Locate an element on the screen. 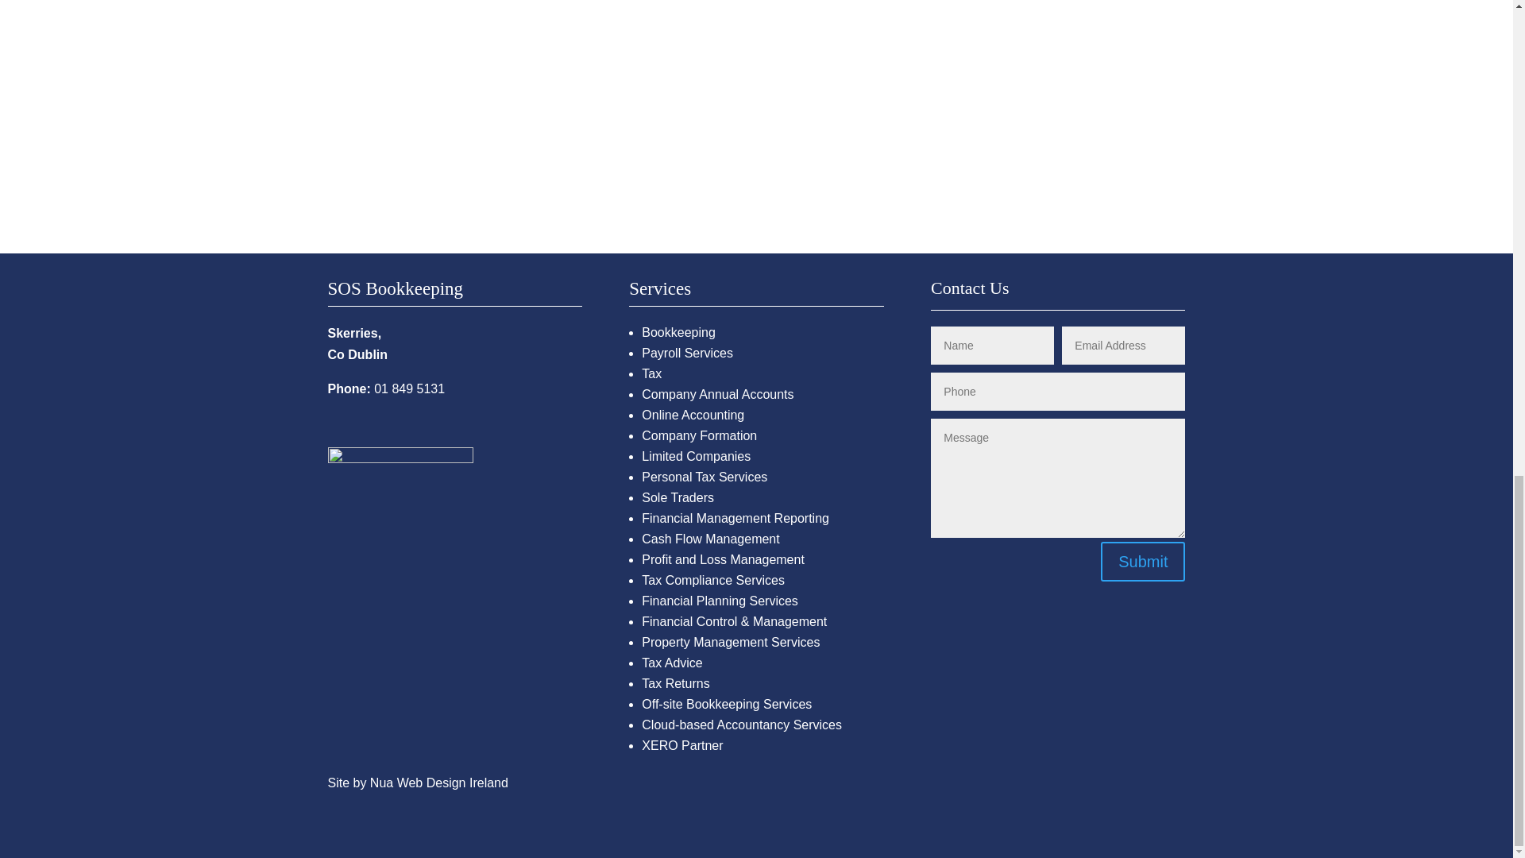  Company Annual Accounts is located at coordinates (717, 394).